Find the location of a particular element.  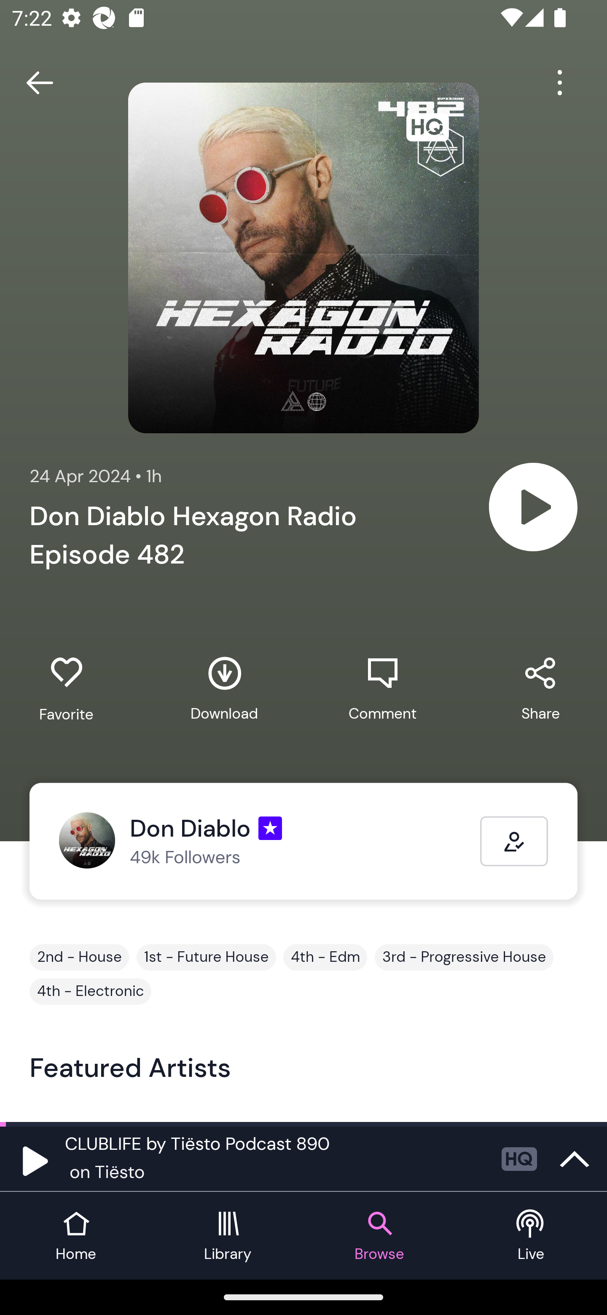

Library tab Library is located at coordinates (228, 1236).